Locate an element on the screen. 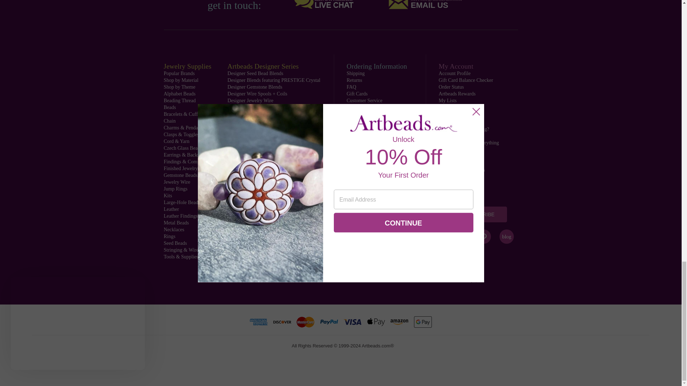  Subscribe is located at coordinates (480, 214).